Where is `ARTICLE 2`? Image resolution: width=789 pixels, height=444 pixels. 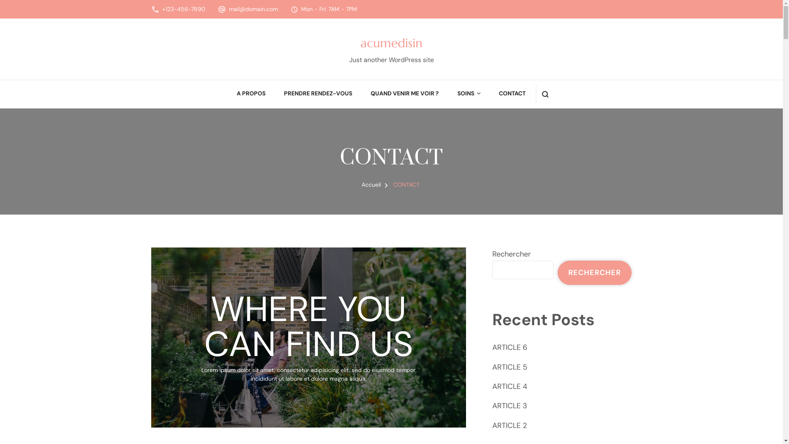
ARTICLE 2 is located at coordinates (510, 425).